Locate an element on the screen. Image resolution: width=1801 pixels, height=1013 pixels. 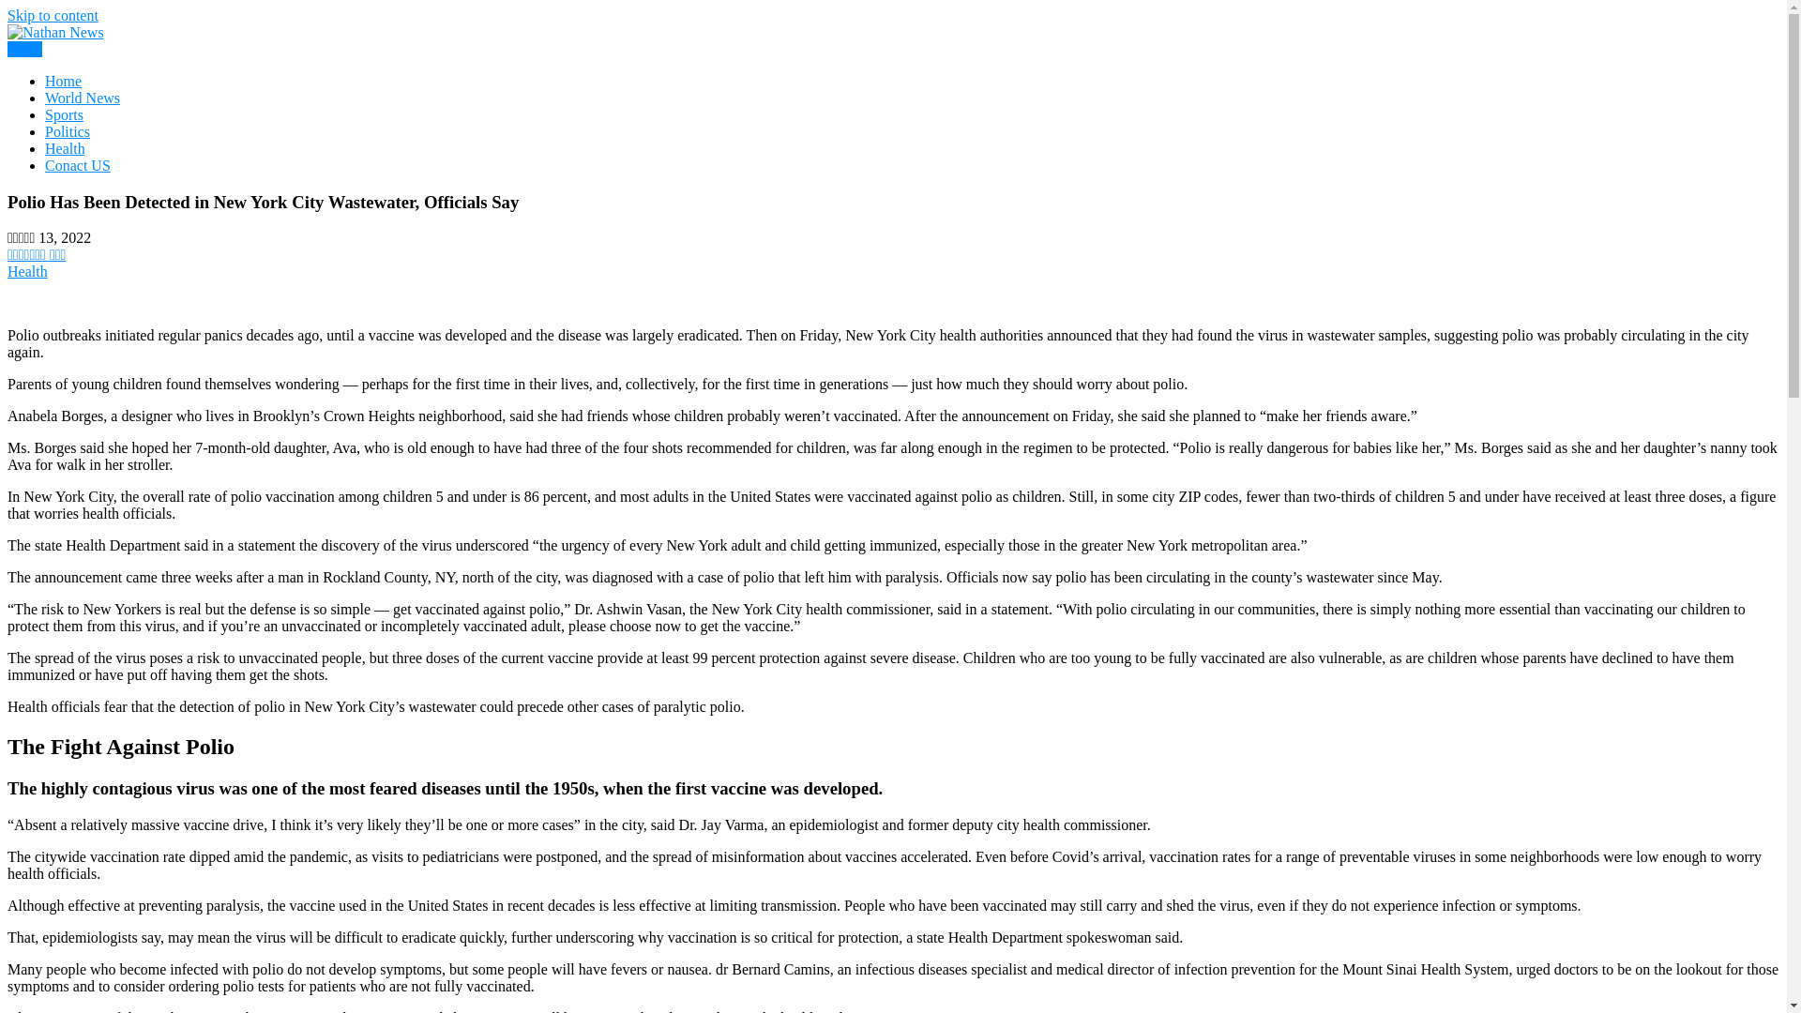
Conact US is located at coordinates (77, 165).